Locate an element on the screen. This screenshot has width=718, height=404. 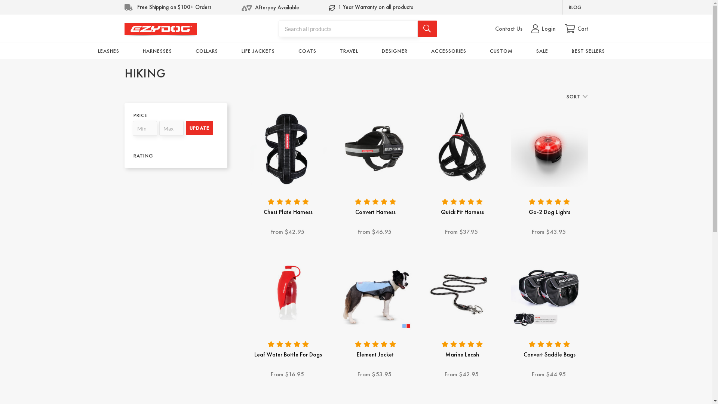
Marine Leash is located at coordinates (462, 355).